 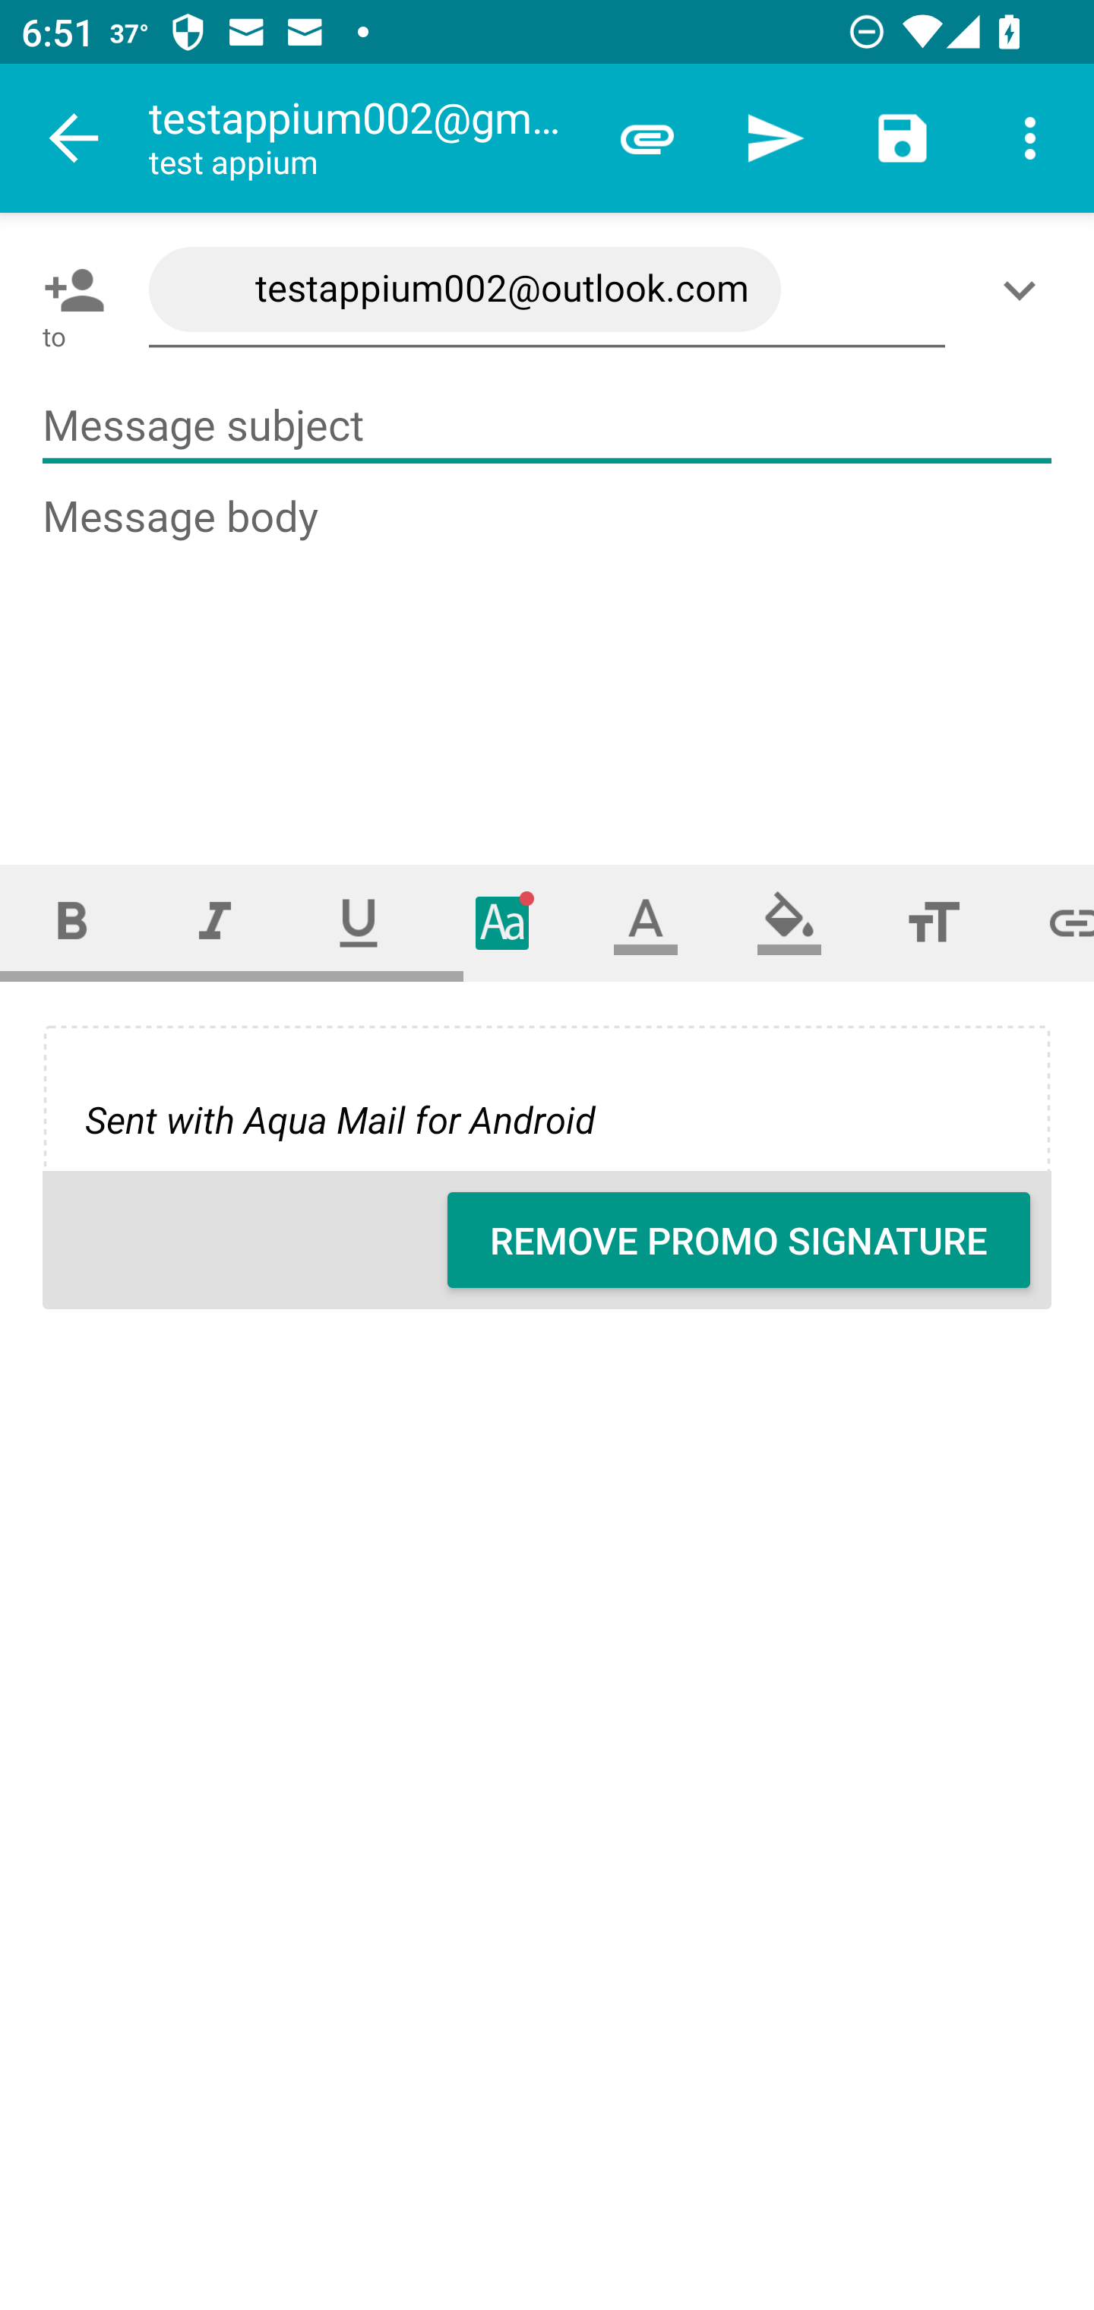 What do you see at coordinates (71, 922) in the screenshot?
I see `Bold` at bounding box center [71, 922].